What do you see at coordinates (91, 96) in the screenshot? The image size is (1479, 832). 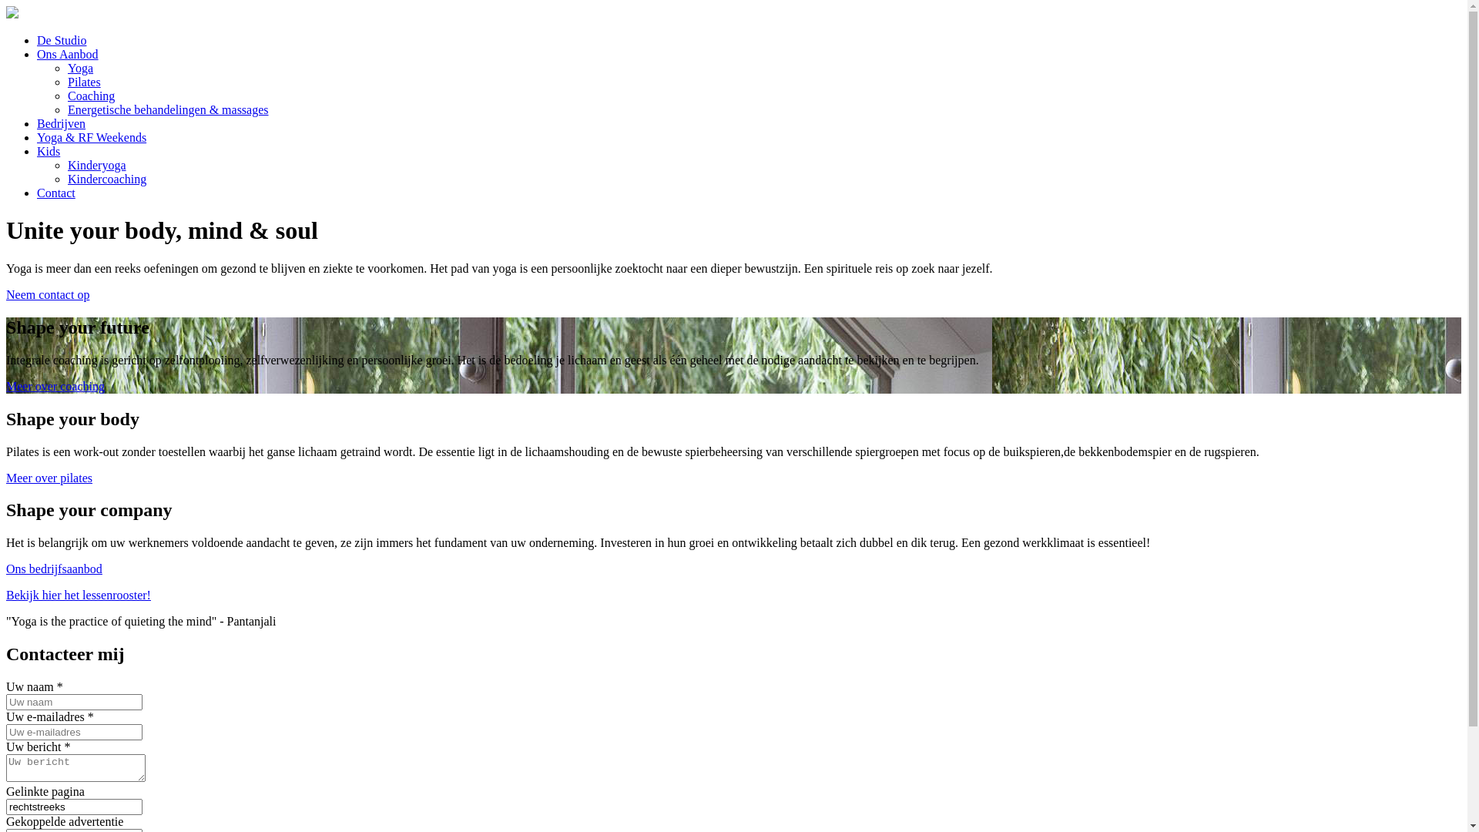 I see `Coaching` at bounding box center [91, 96].